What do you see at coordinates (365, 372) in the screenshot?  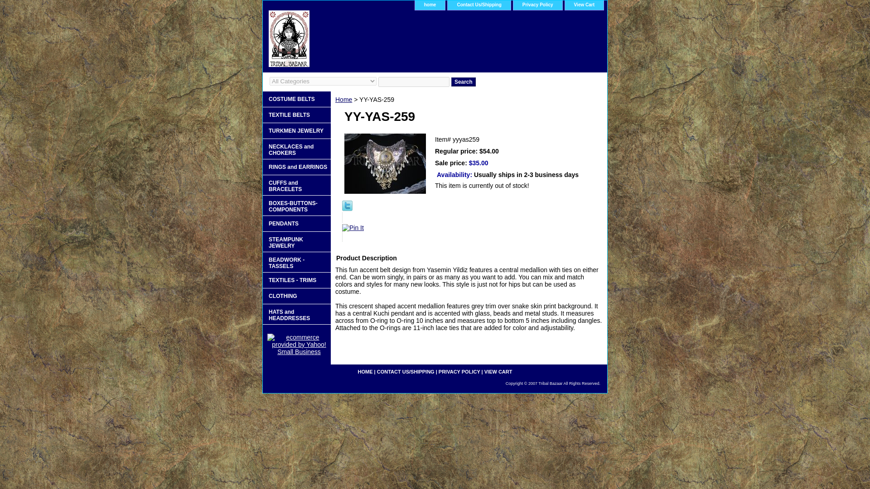 I see `HOME` at bounding box center [365, 372].